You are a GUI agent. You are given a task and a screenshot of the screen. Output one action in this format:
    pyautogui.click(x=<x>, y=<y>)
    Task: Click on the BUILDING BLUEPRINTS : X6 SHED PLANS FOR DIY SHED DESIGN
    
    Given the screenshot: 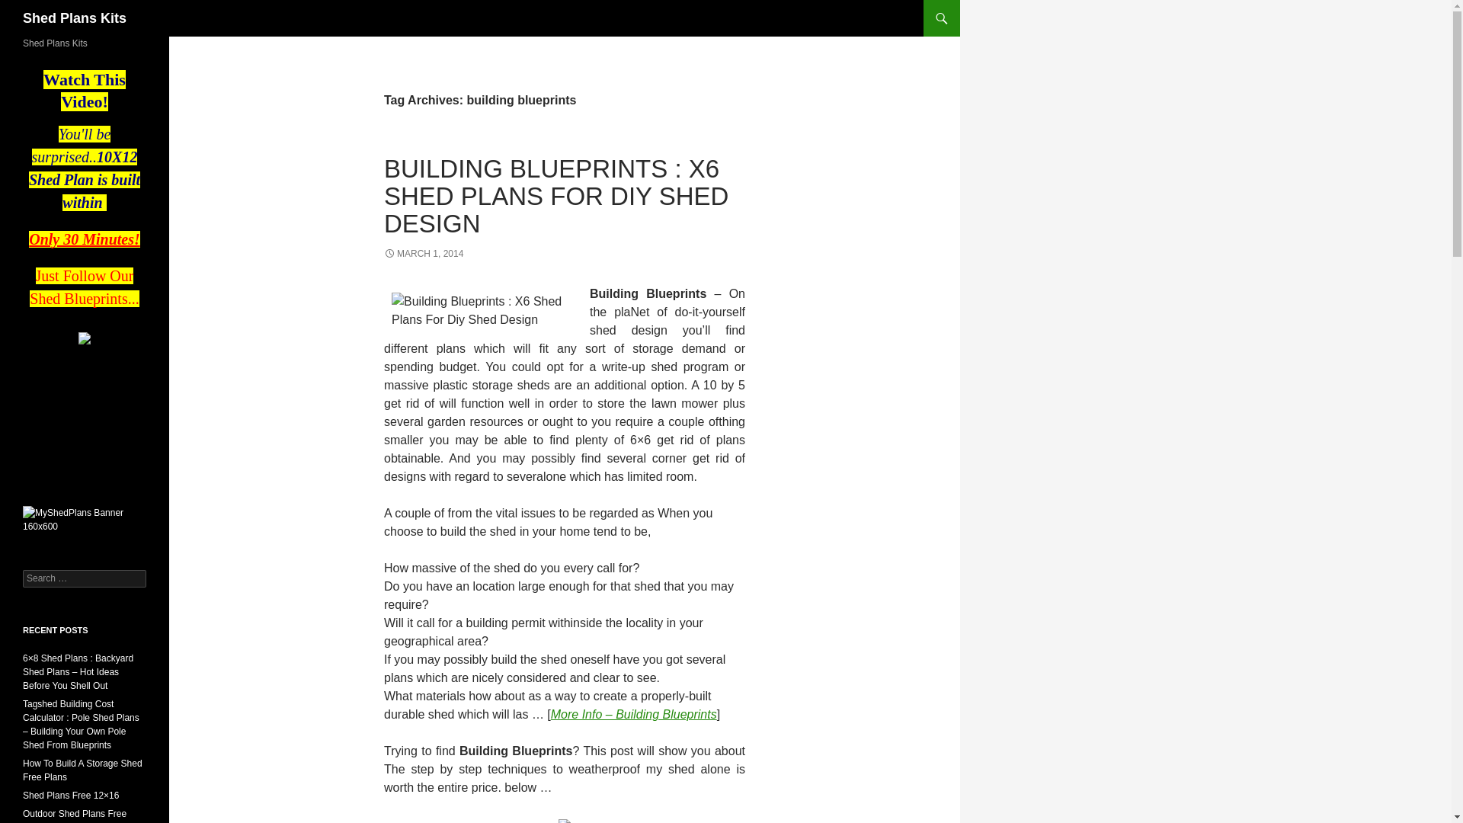 What is the action you would take?
    pyautogui.click(x=556, y=197)
    